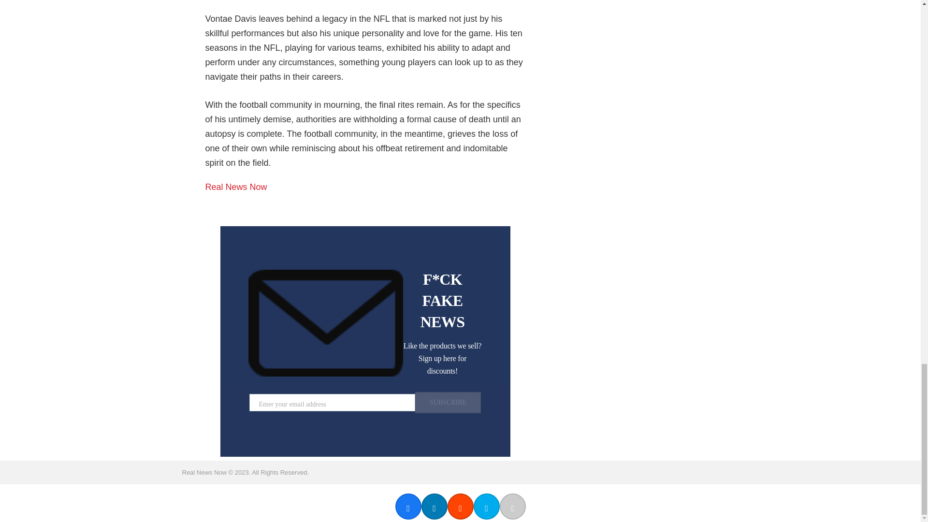 The image size is (928, 522). What do you see at coordinates (236, 187) in the screenshot?
I see `Real News Now` at bounding box center [236, 187].